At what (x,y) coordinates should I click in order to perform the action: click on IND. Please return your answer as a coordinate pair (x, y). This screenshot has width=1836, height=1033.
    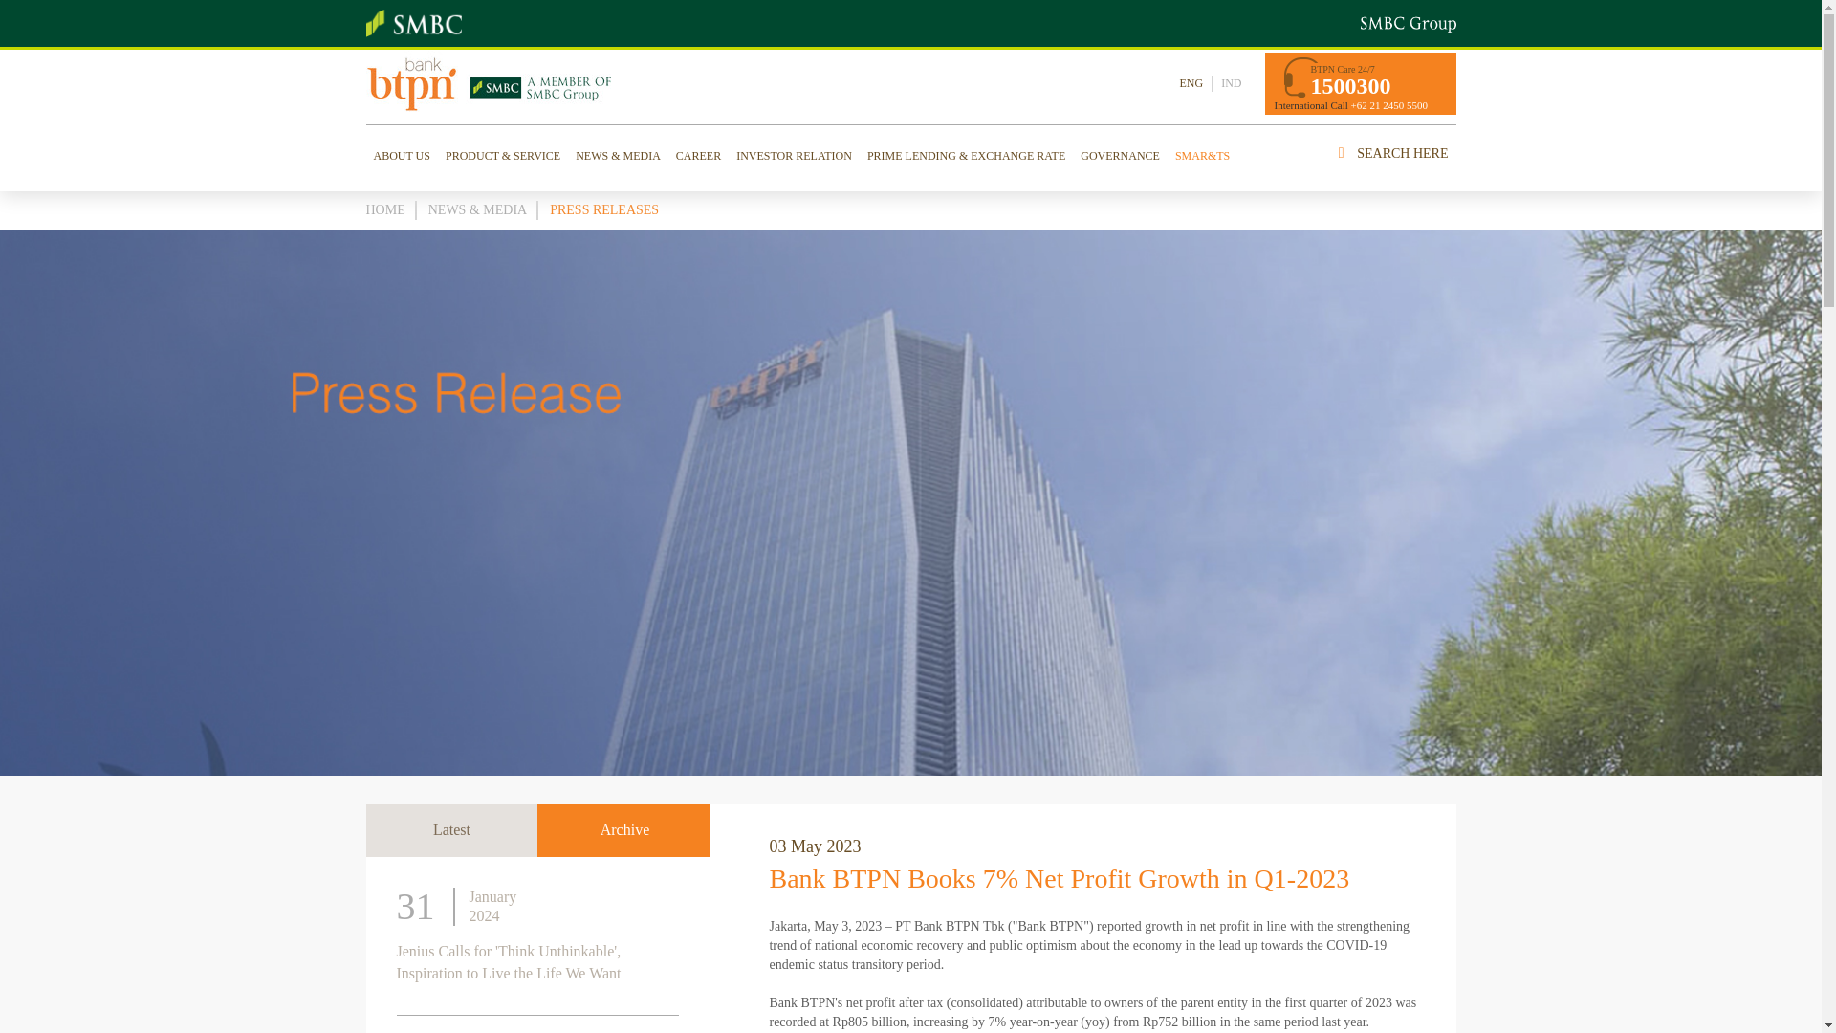
    Looking at the image, I should click on (1230, 83).